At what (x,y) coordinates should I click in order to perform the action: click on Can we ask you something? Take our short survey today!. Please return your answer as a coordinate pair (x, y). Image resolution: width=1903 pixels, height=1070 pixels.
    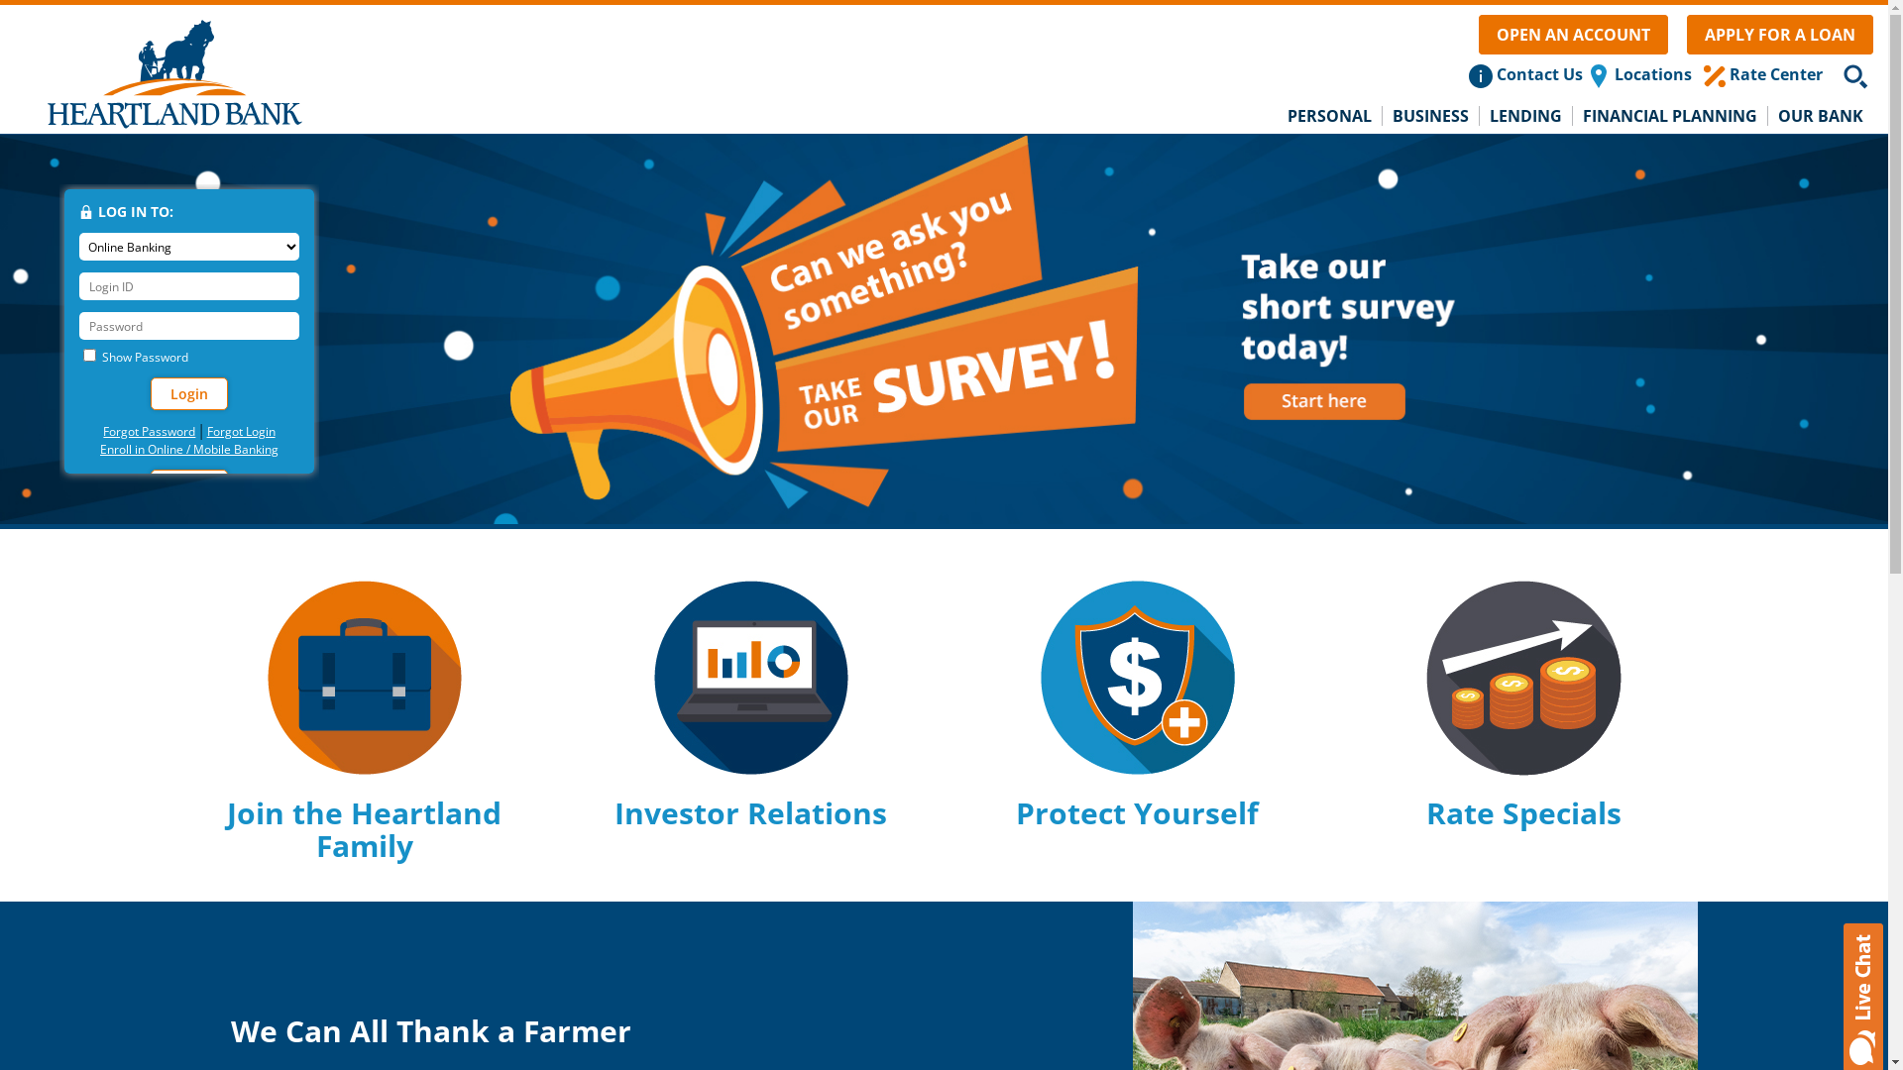
    Looking at the image, I should click on (944, 329).